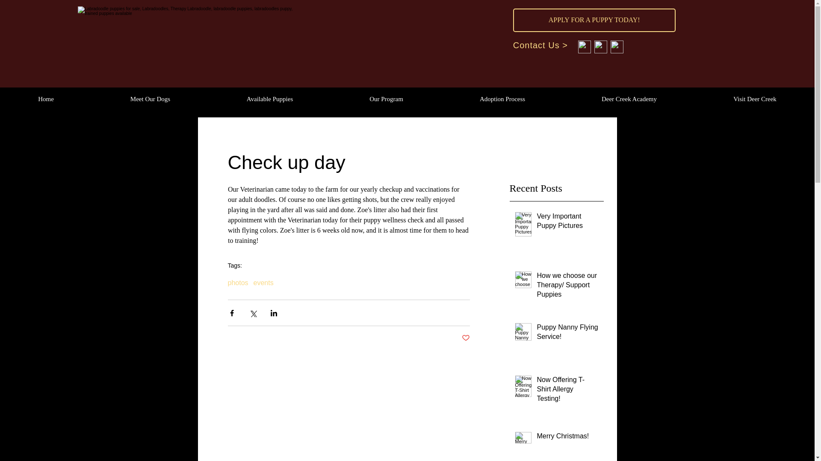 The image size is (821, 461). What do you see at coordinates (269, 99) in the screenshot?
I see `Available Puppies` at bounding box center [269, 99].